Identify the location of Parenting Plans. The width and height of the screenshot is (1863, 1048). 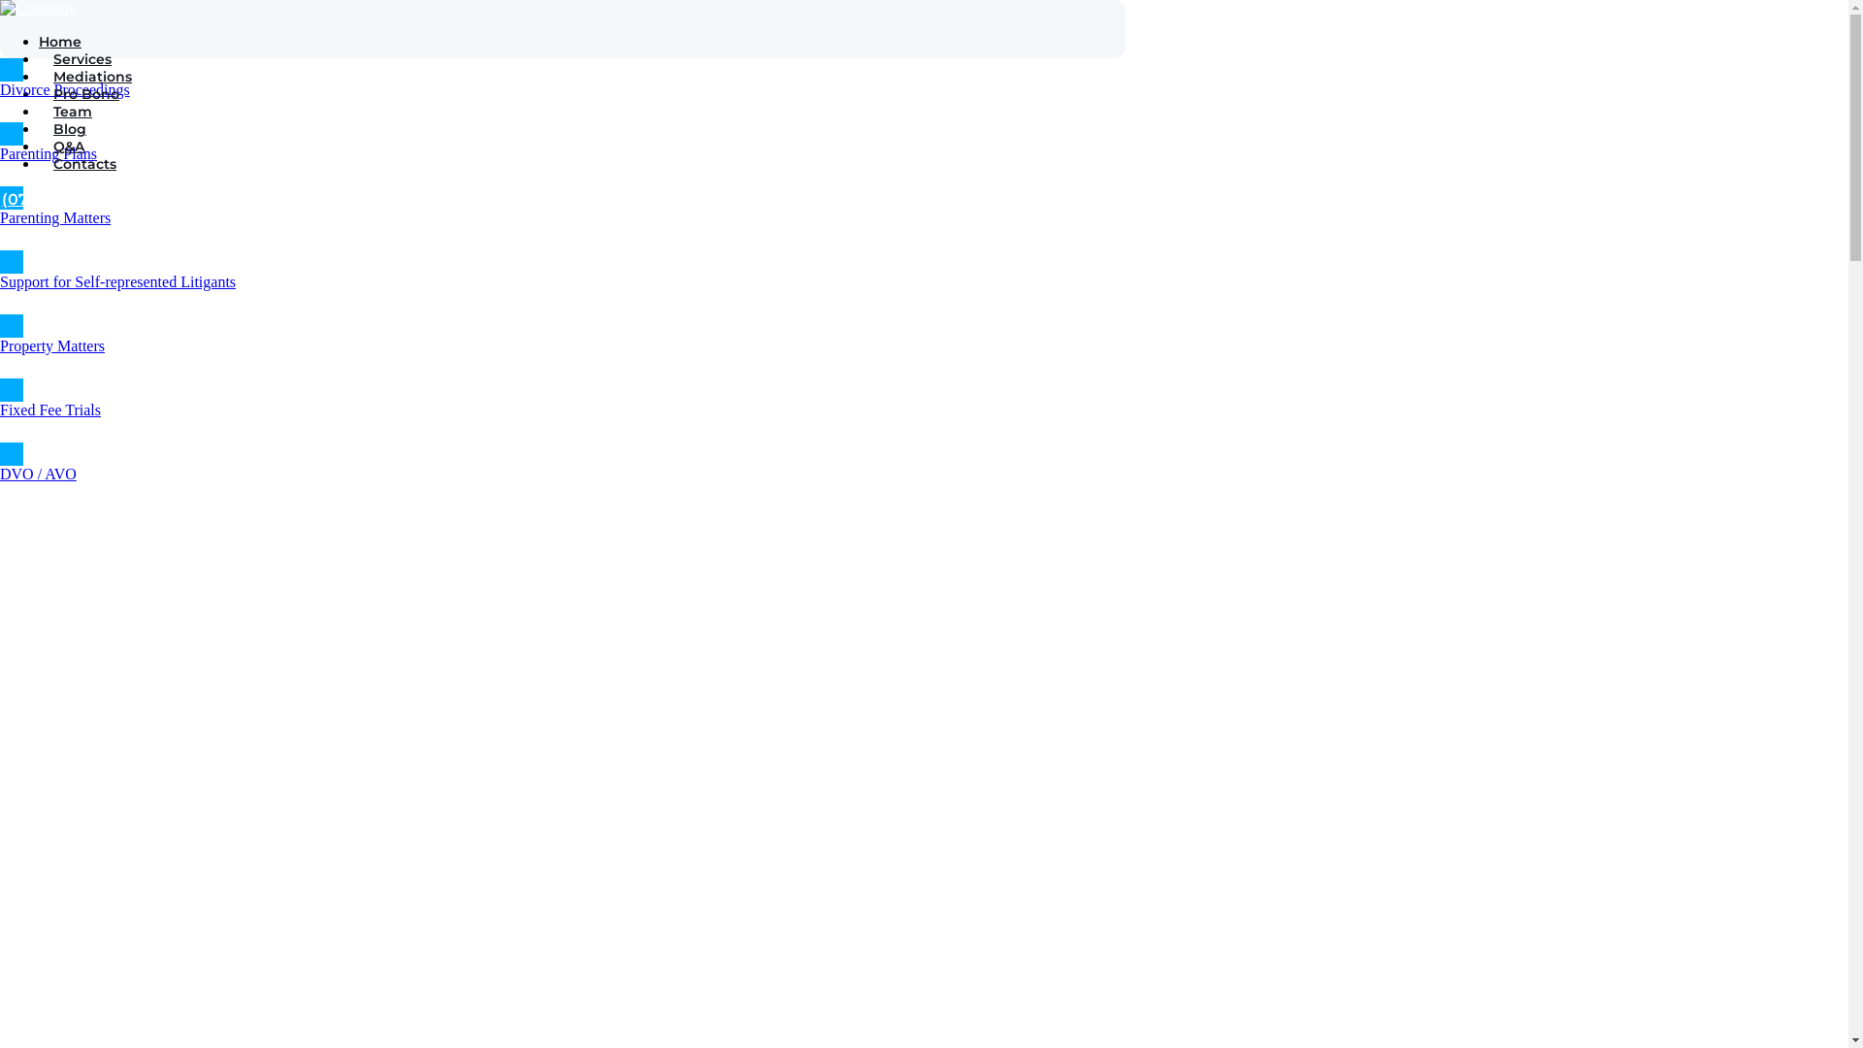
(291, 143).